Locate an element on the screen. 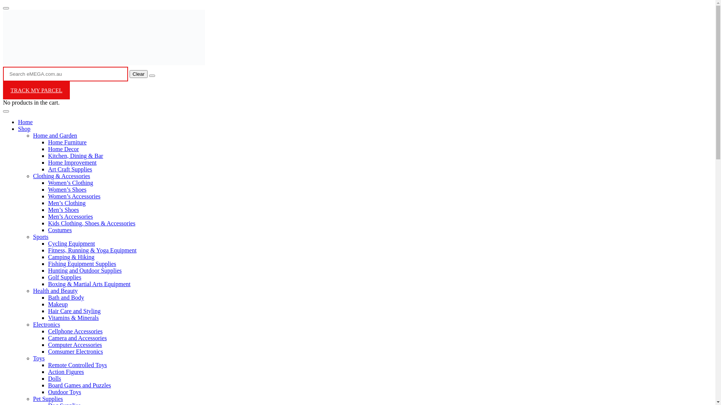 This screenshot has width=721, height=405. Shop is located at coordinates (24, 129).